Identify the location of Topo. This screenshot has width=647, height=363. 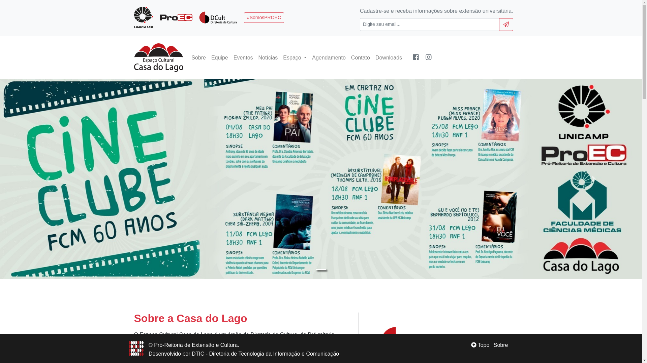
(481, 345).